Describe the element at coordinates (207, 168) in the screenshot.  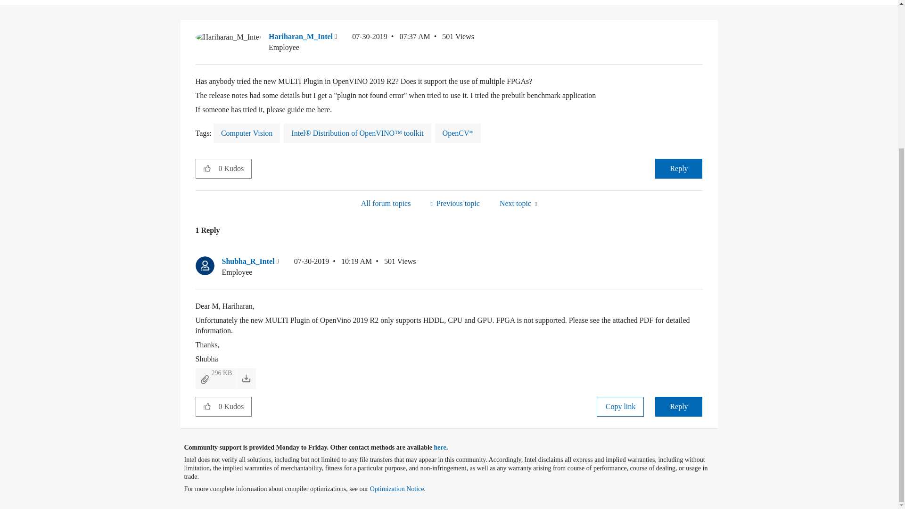
I see `Click here to give kudos to this post.` at that location.